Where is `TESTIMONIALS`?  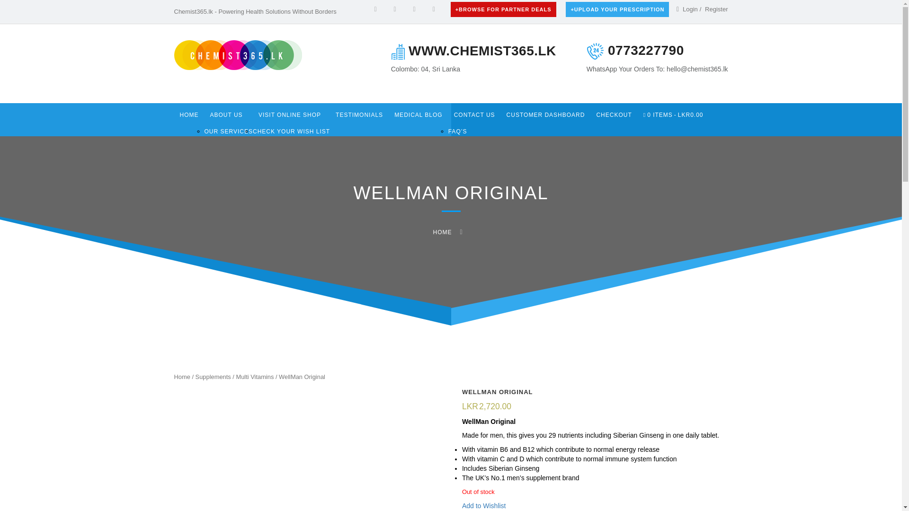 TESTIMONIALS is located at coordinates (359, 115).